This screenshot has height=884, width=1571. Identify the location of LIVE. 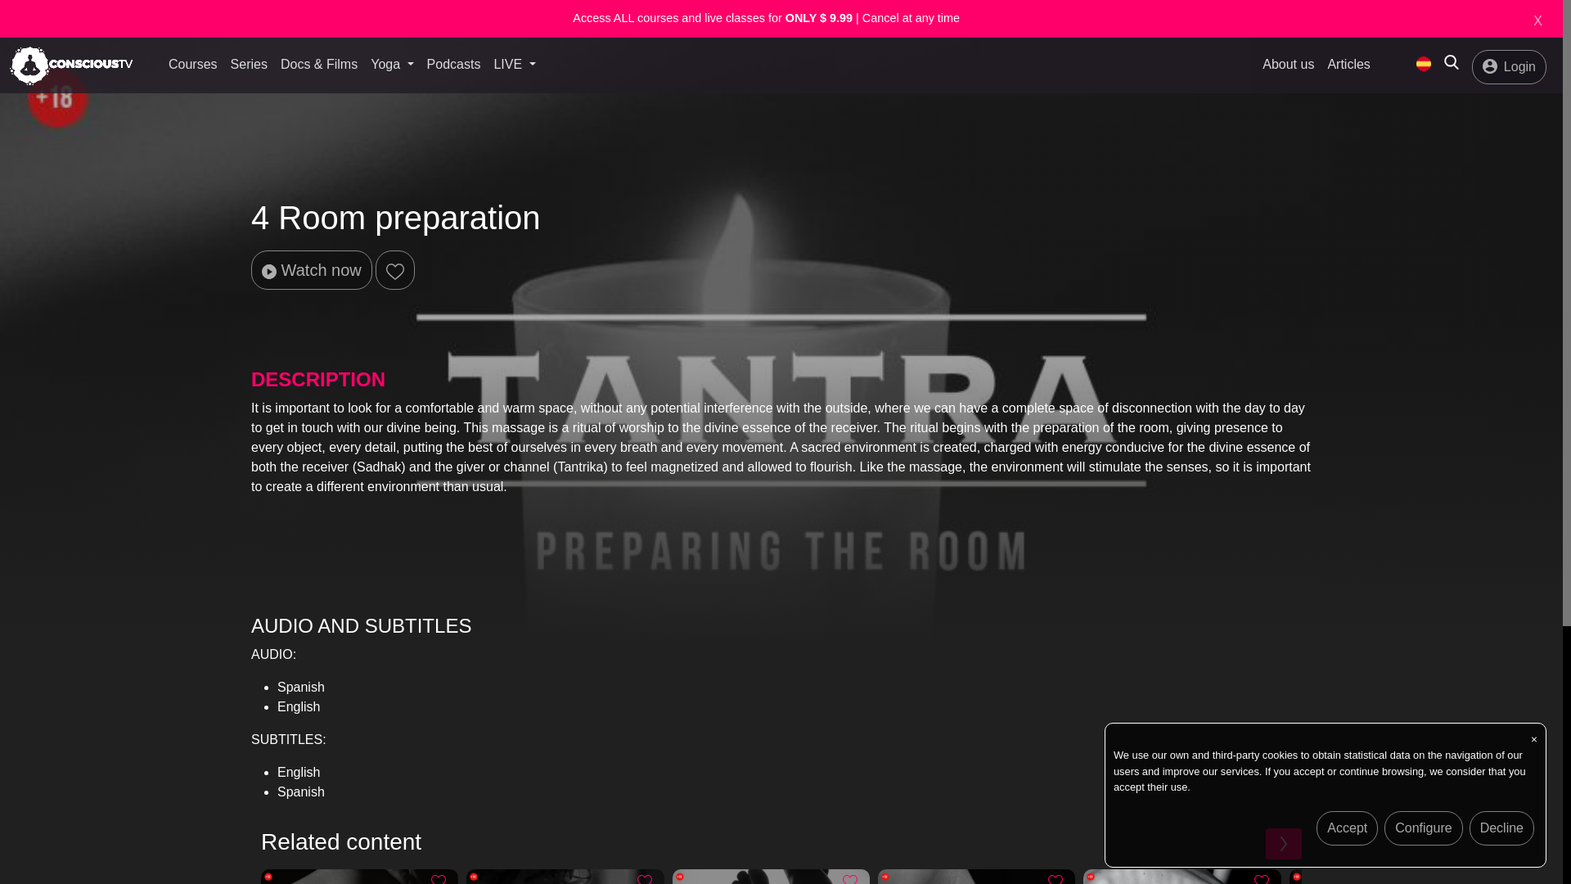
(514, 65).